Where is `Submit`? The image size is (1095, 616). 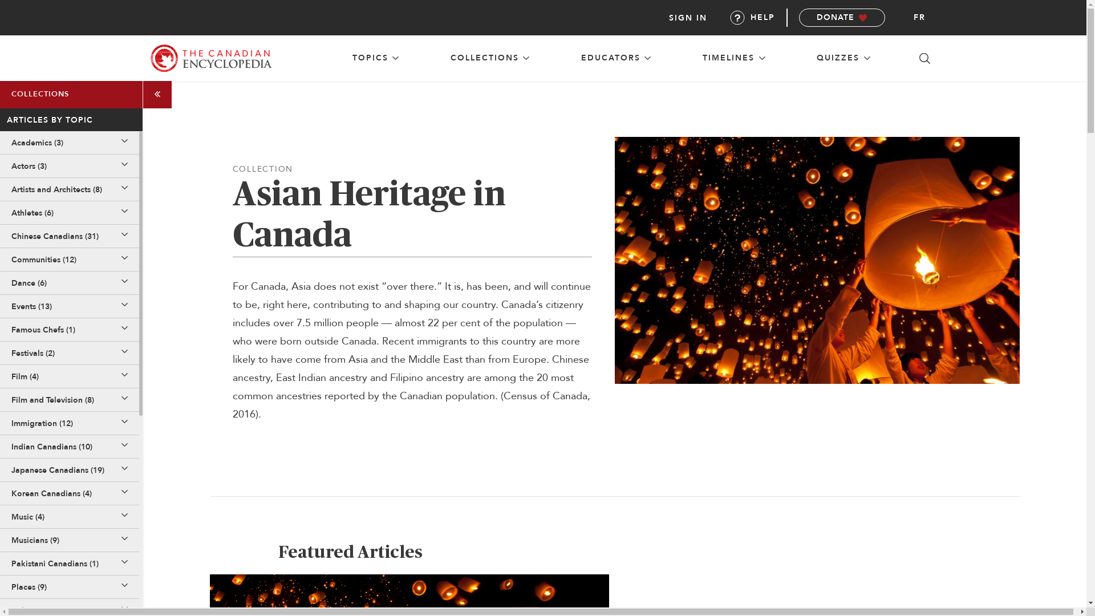 Submit is located at coordinates (410, 356).